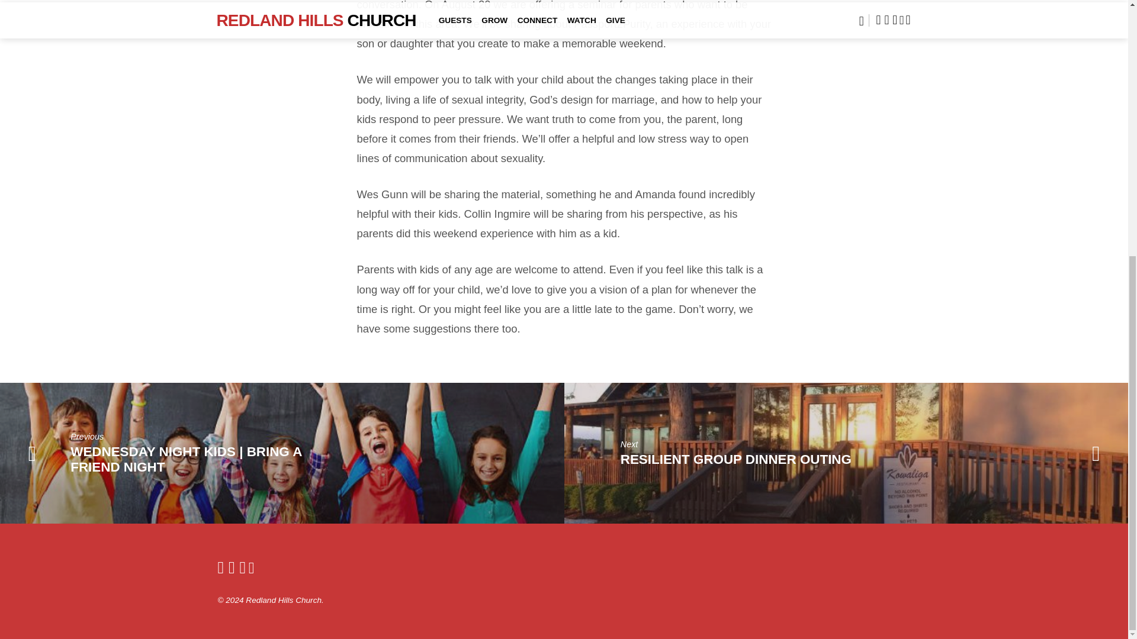 This screenshot has height=639, width=1137. I want to click on RESILIENT GROUP DINNER OUTING, so click(736, 459).